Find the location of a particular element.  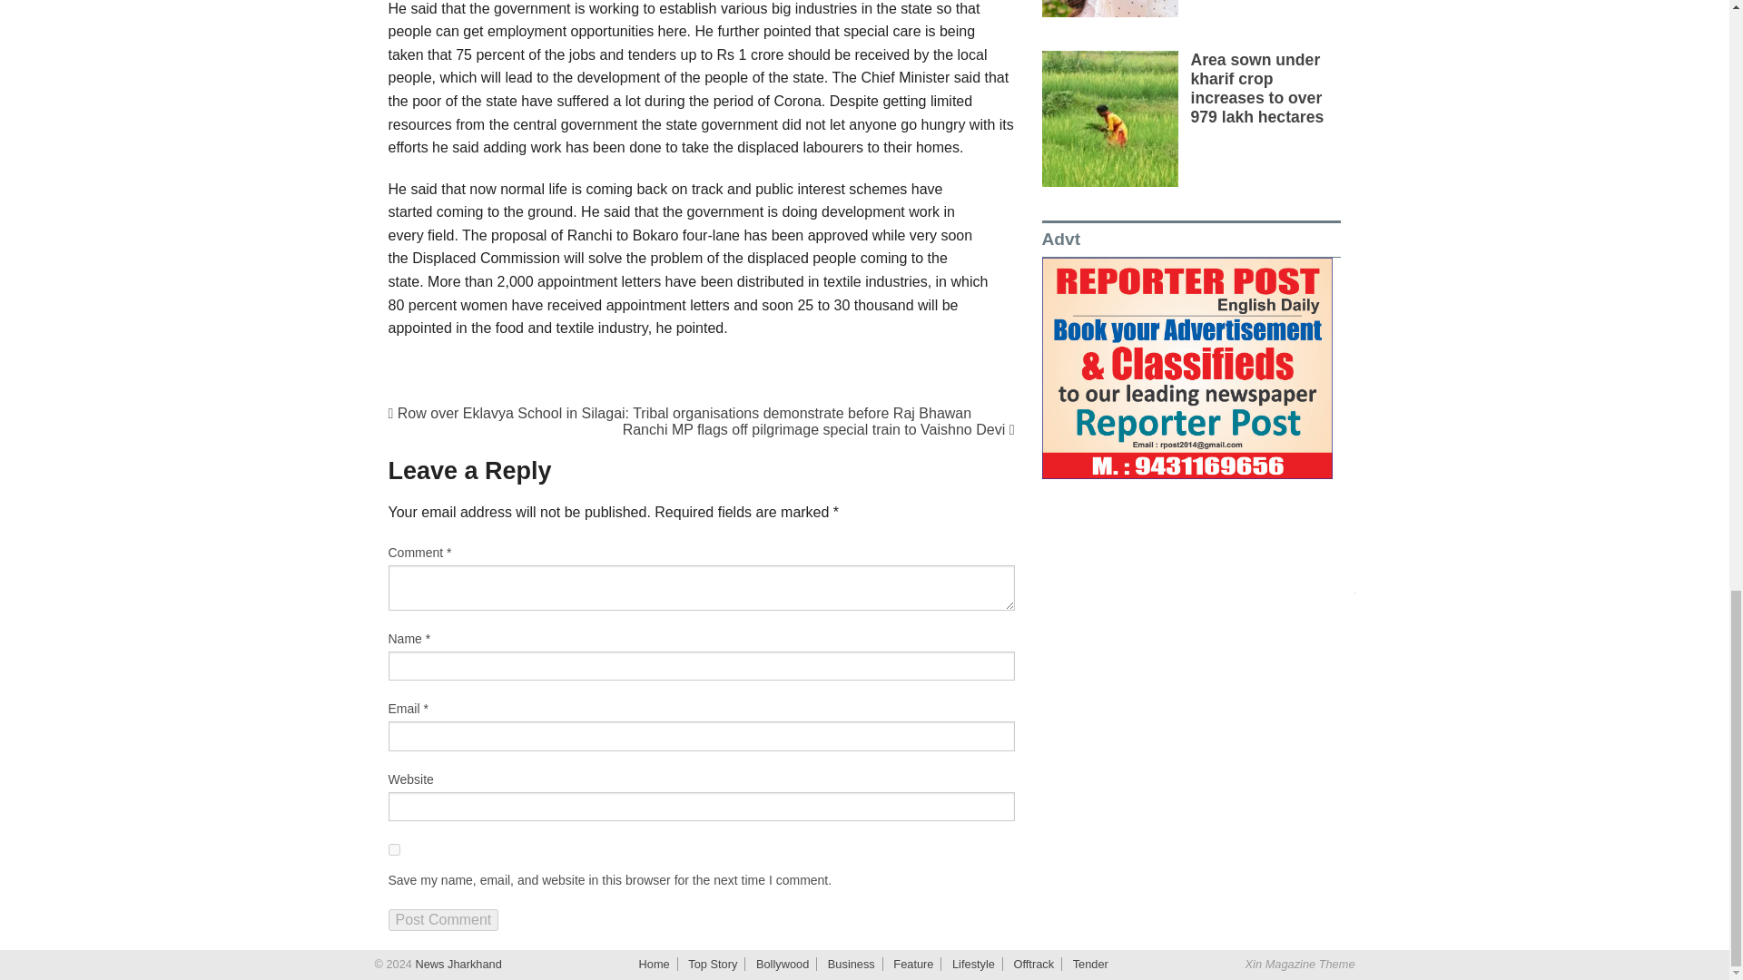

News Jharkhand is located at coordinates (456, 964).